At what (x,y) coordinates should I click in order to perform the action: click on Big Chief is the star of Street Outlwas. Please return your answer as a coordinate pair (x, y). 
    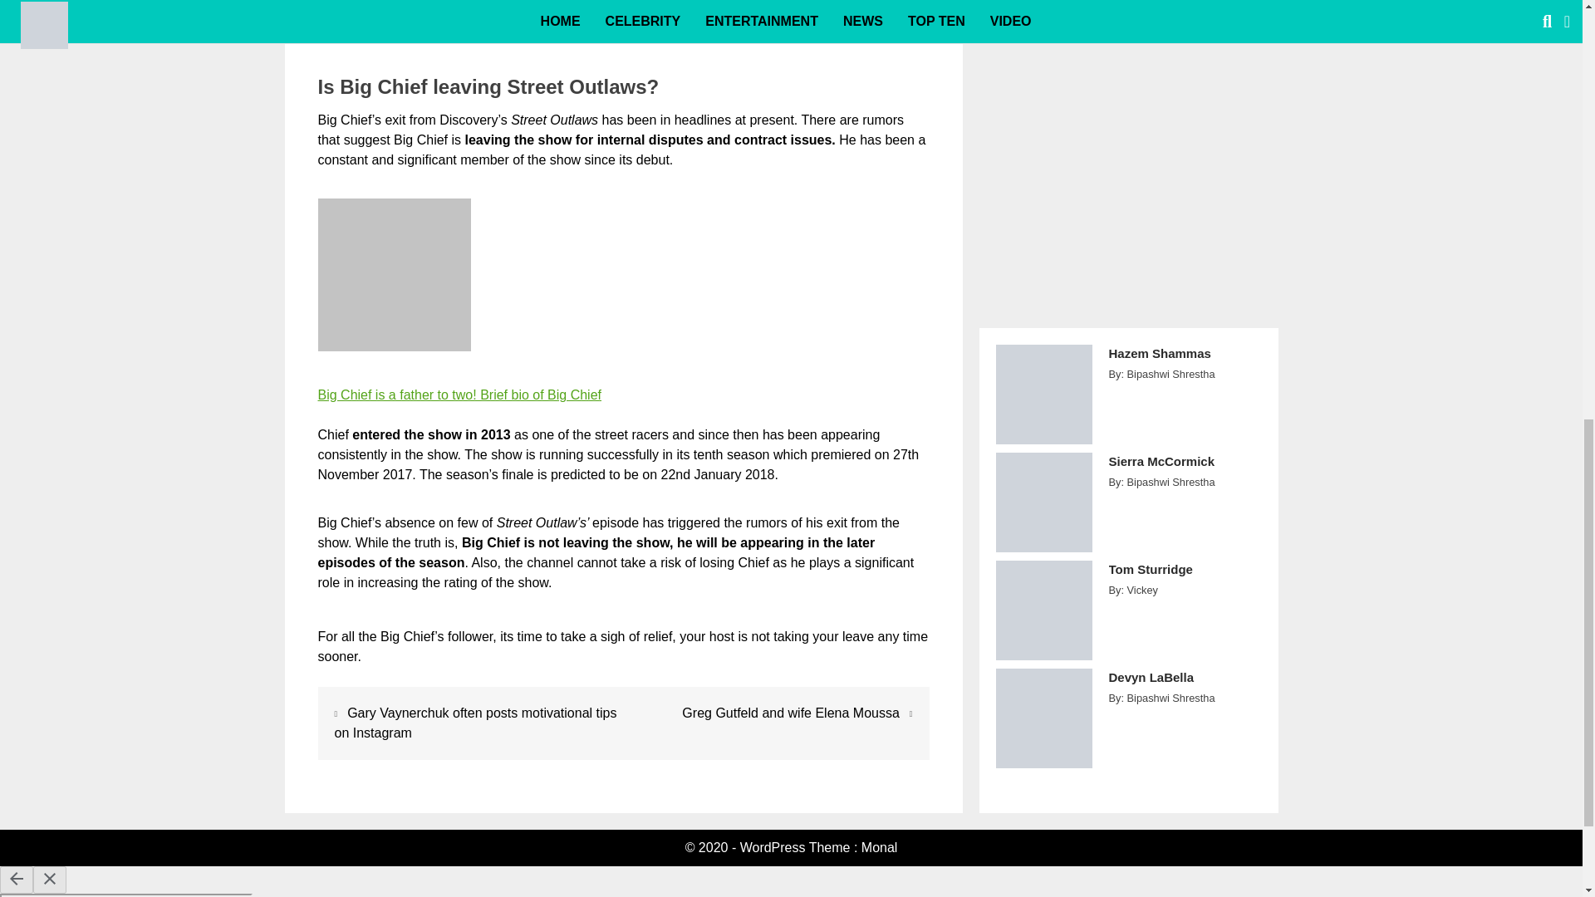
    Looking at the image, I should click on (394, 274).